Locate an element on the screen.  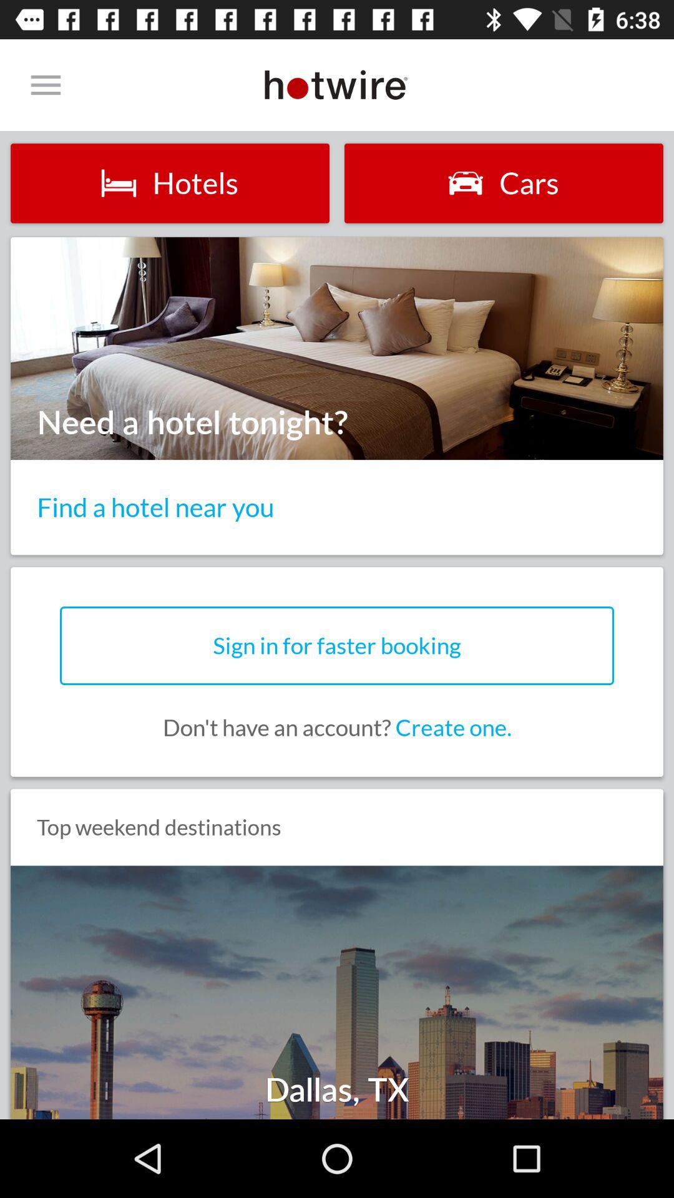
select icon above the don t have icon is located at coordinates (337, 645).